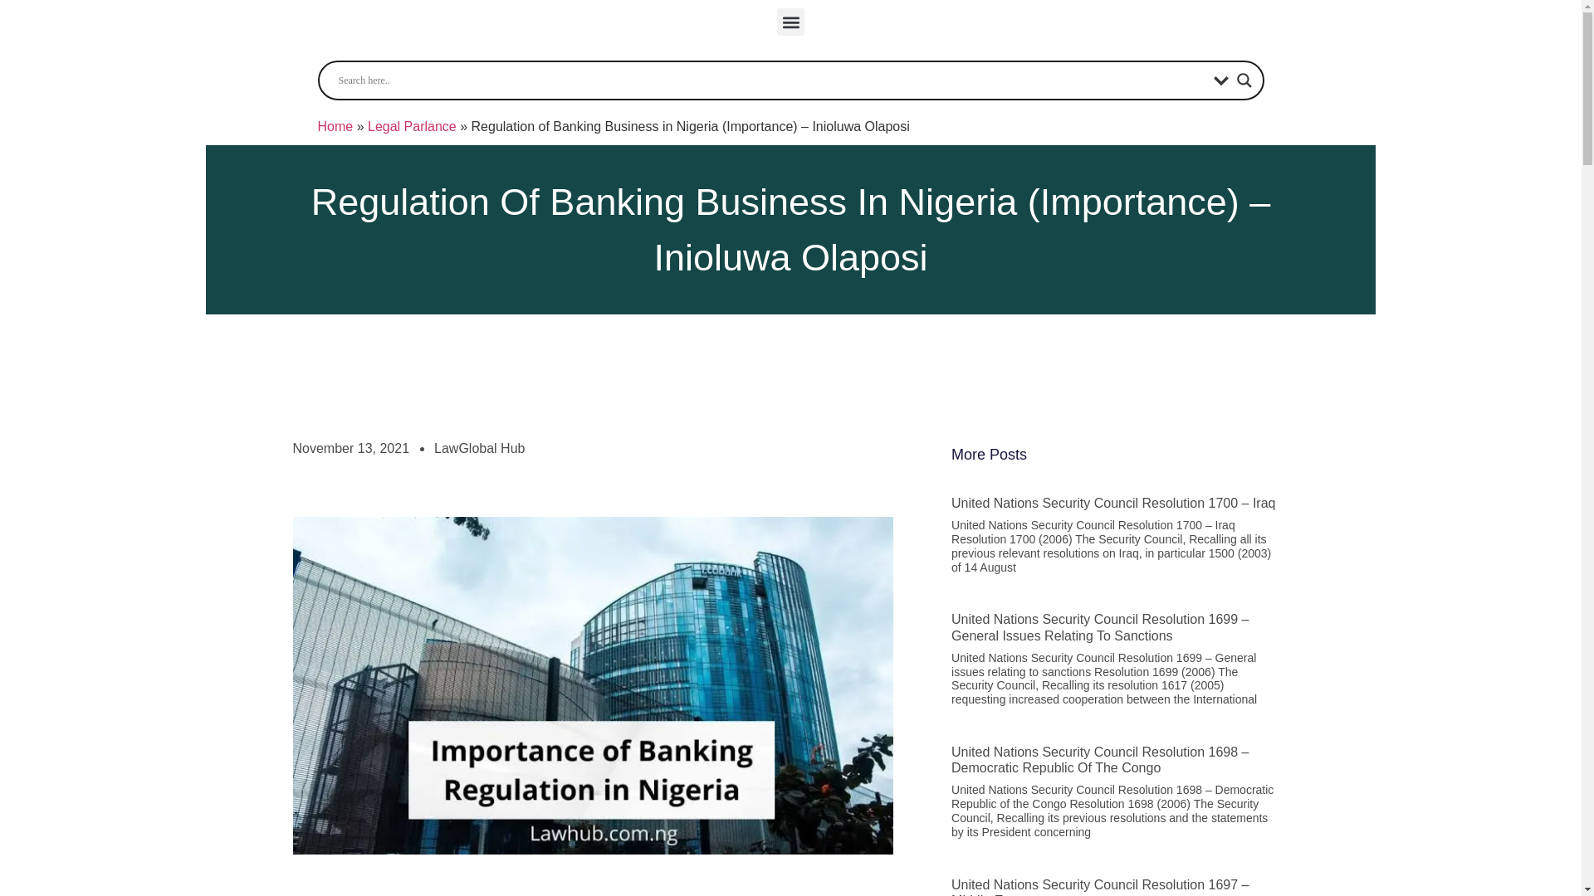 The image size is (1594, 896). I want to click on Legal Parlance, so click(412, 126).